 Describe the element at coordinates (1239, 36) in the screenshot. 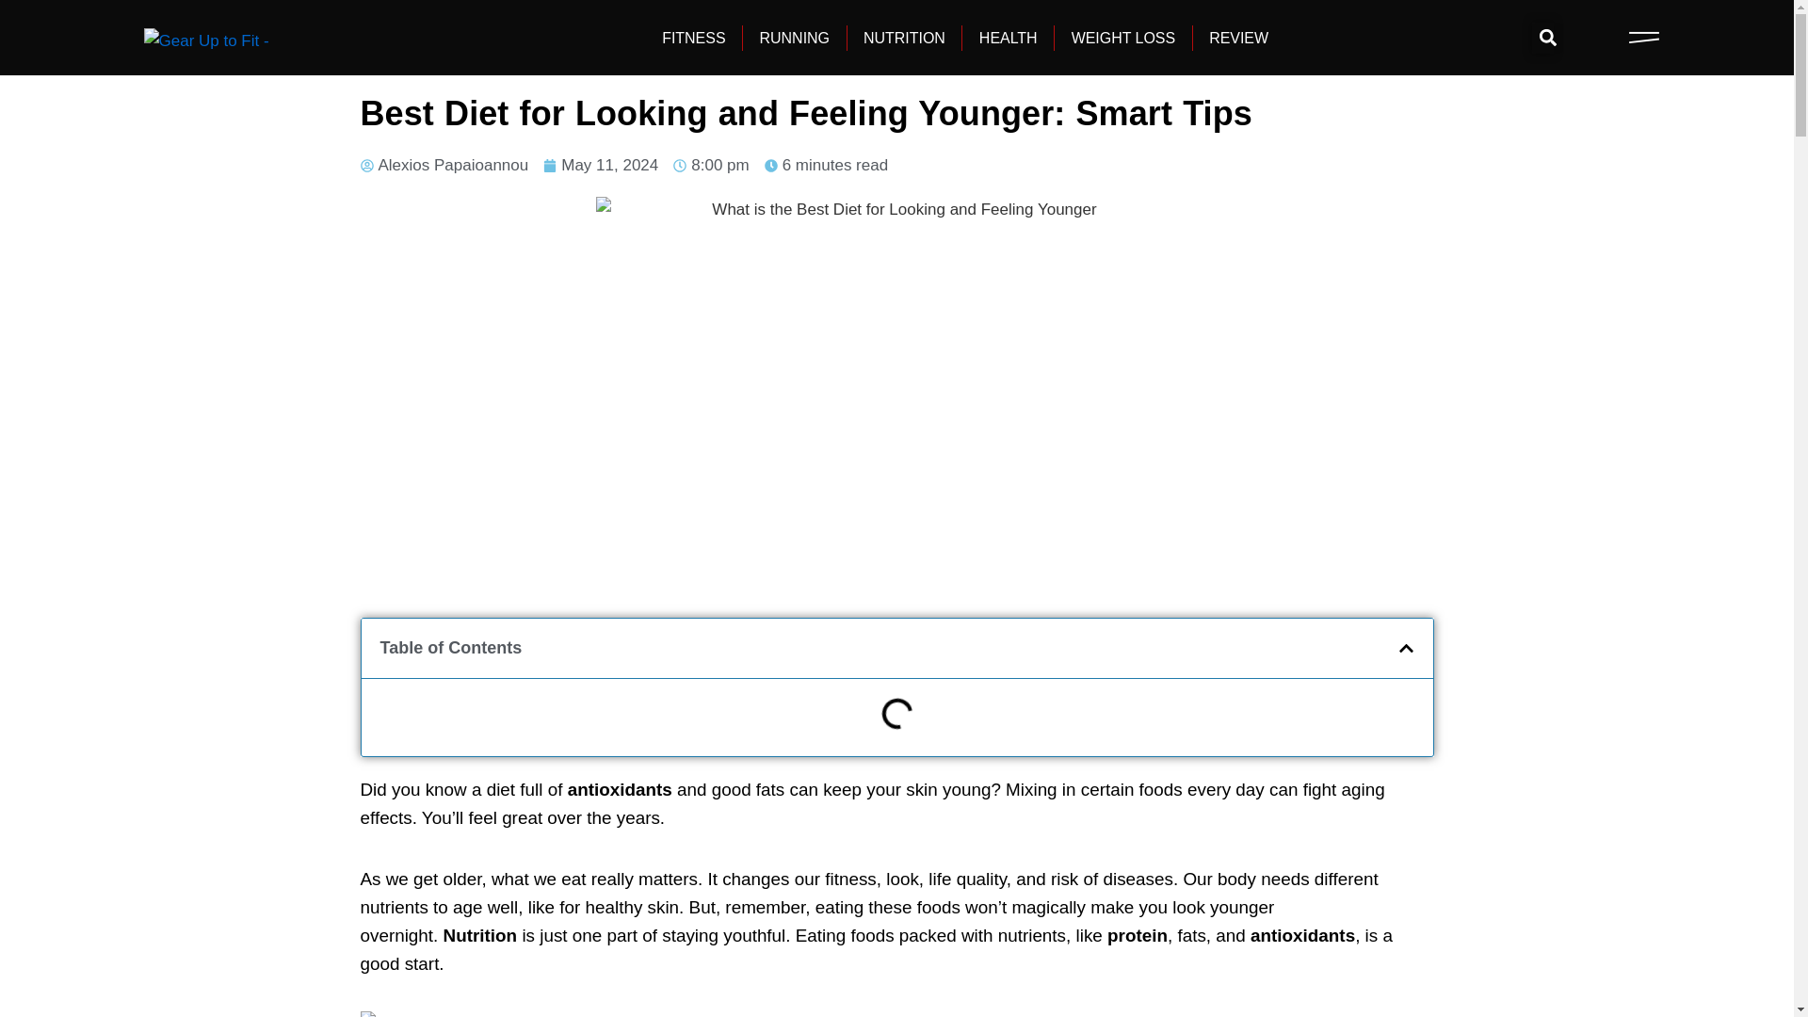

I see `REVIEW` at that location.